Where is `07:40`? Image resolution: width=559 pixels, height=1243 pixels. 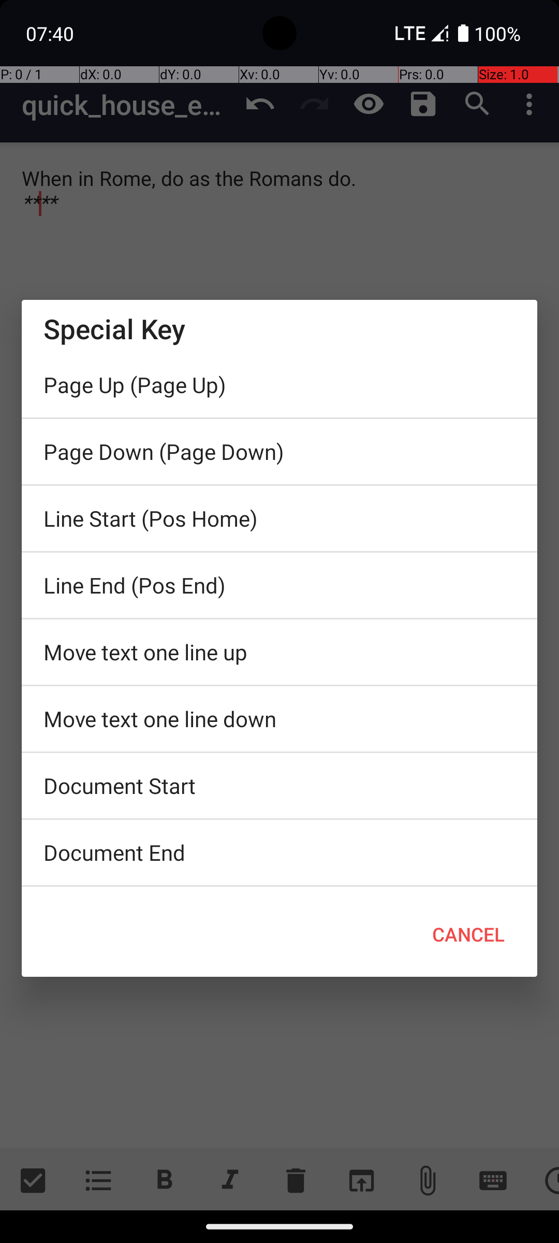
07:40 is located at coordinates (51, 33).